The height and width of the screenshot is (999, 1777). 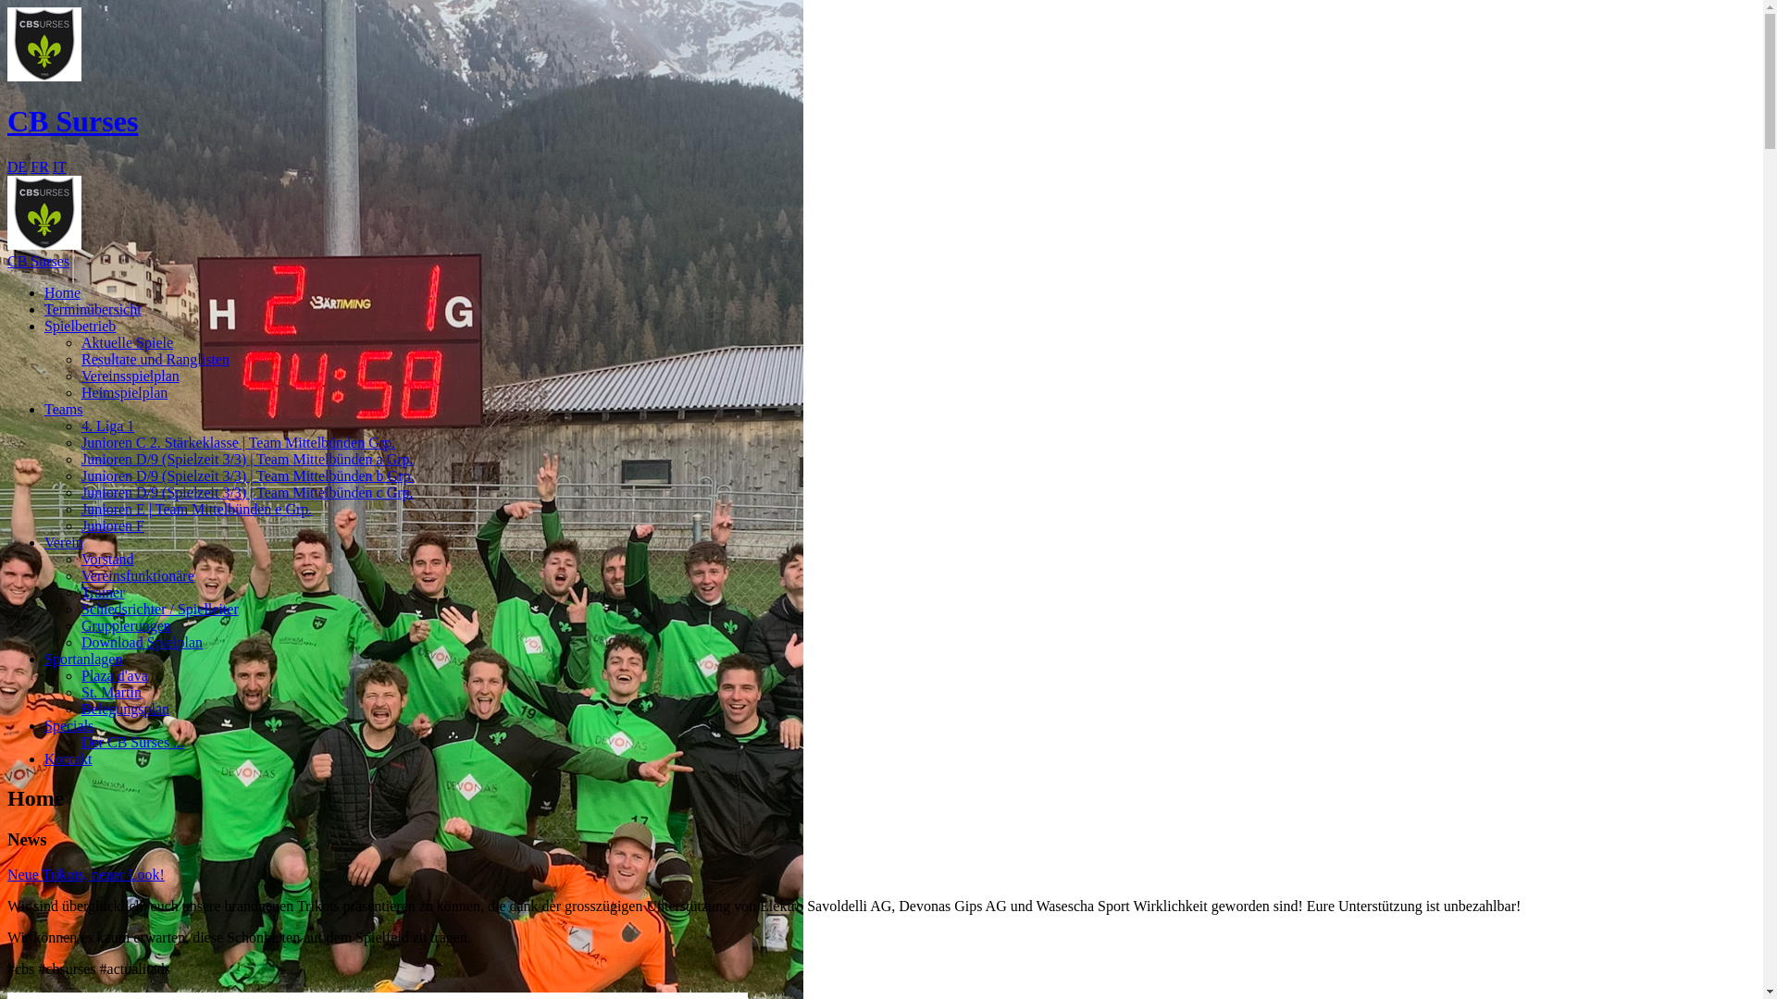 I want to click on Plaza d'ava, so click(x=115, y=675).